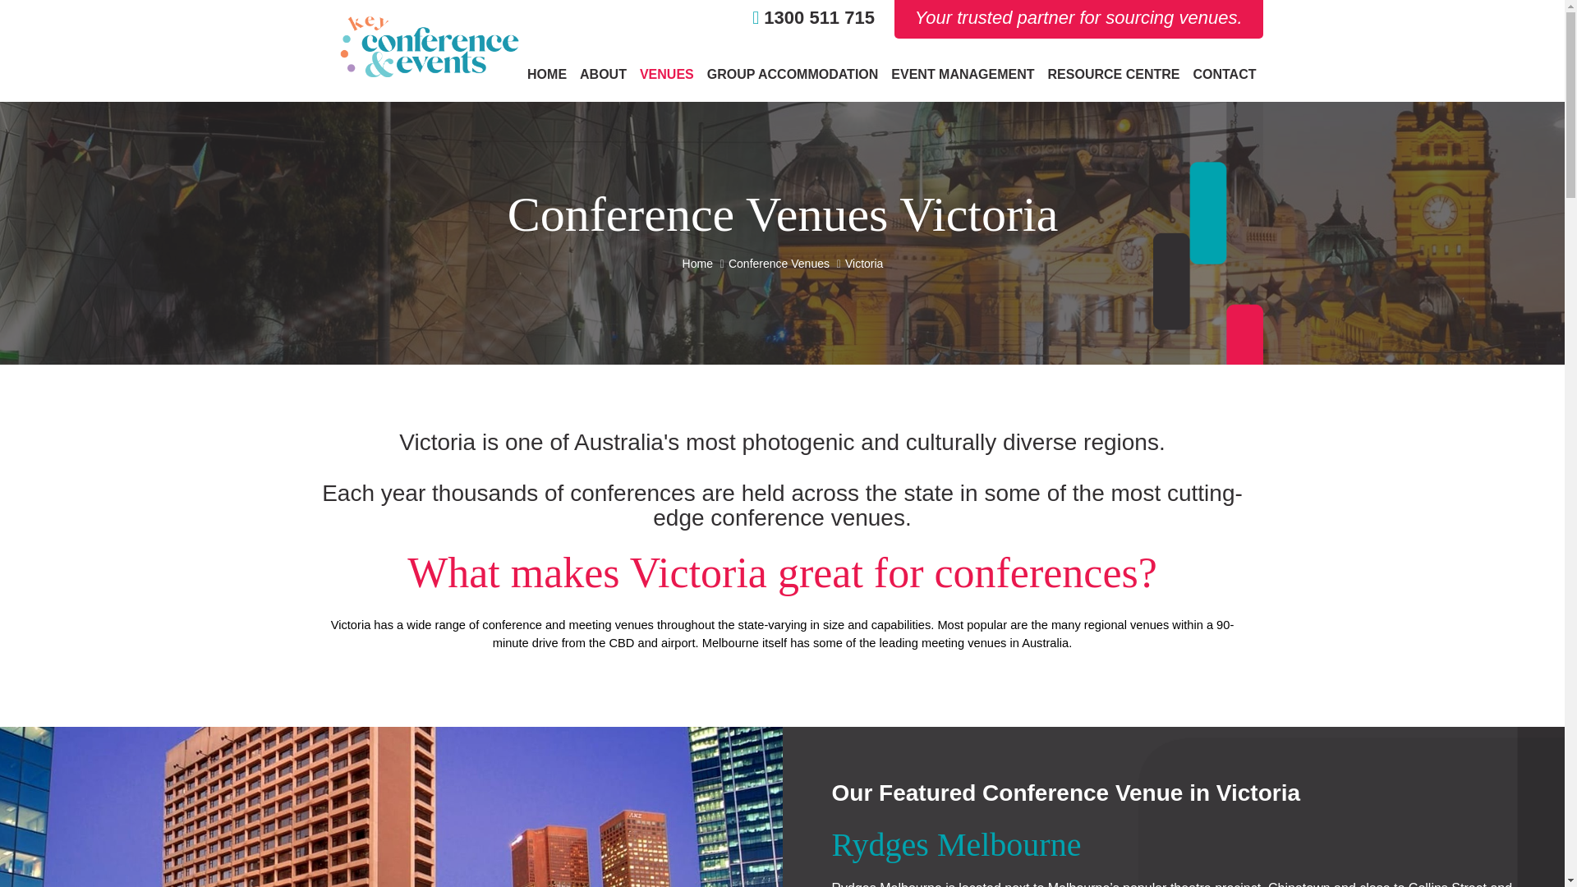  Describe the element at coordinates (667, 74) in the screenshot. I see `VENUES` at that location.